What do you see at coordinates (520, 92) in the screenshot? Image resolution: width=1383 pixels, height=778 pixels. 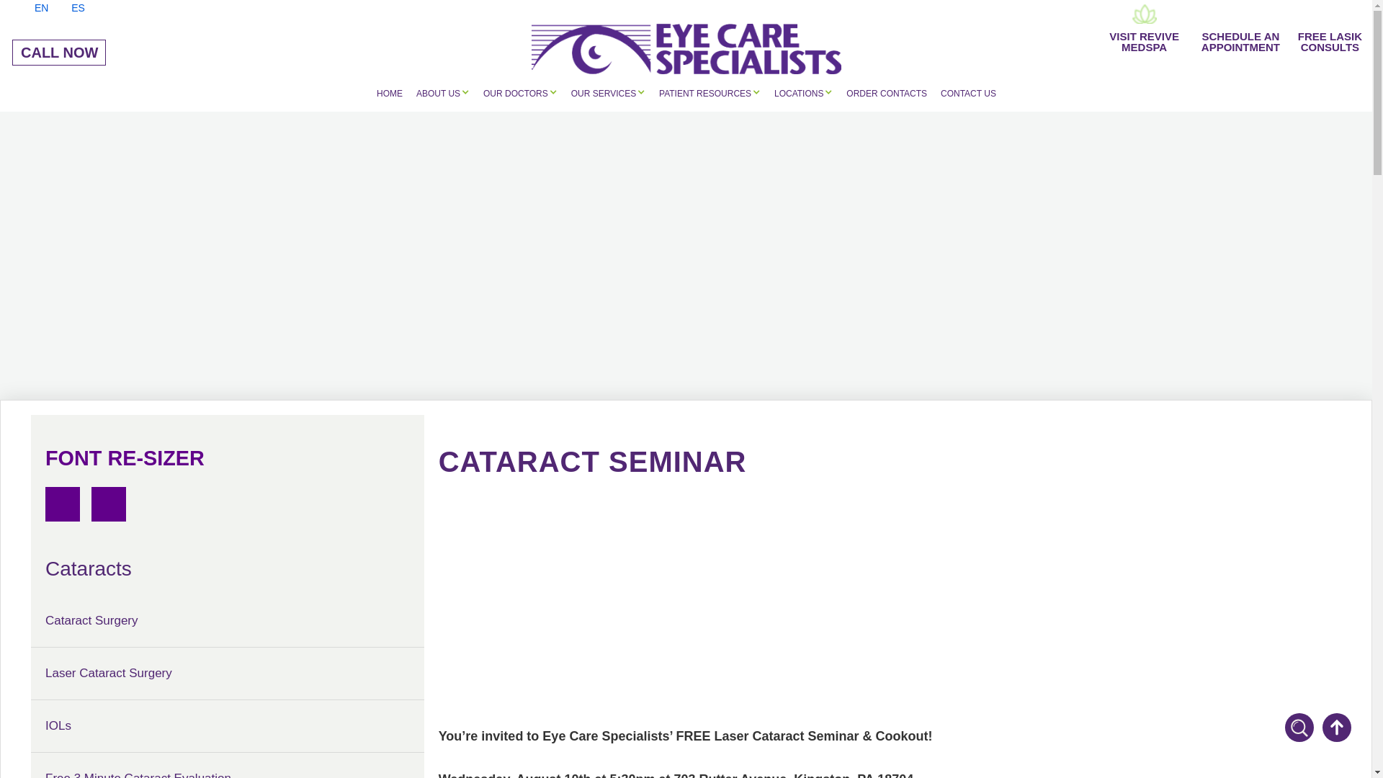 I see `Search efter:` at bounding box center [520, 92].